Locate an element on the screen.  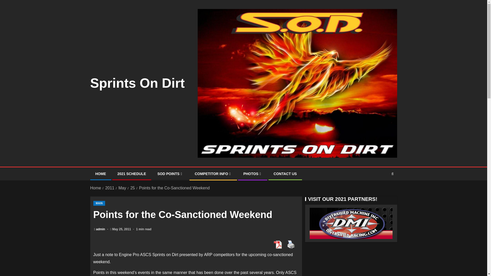
HOME is located at coordinates (101, 174).